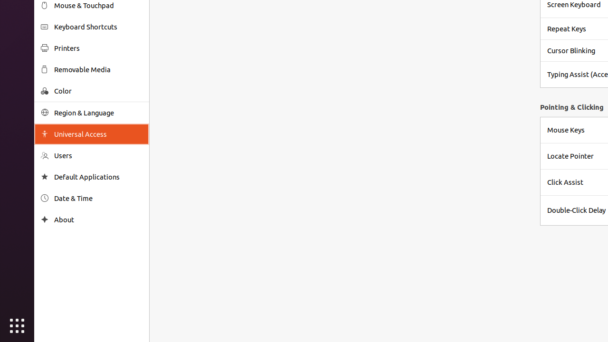 The image size is (608, 342). What do you see at coordinates (98, 177) in the screenshot?
I see `Default Applications` at bounding box center [98, 177].